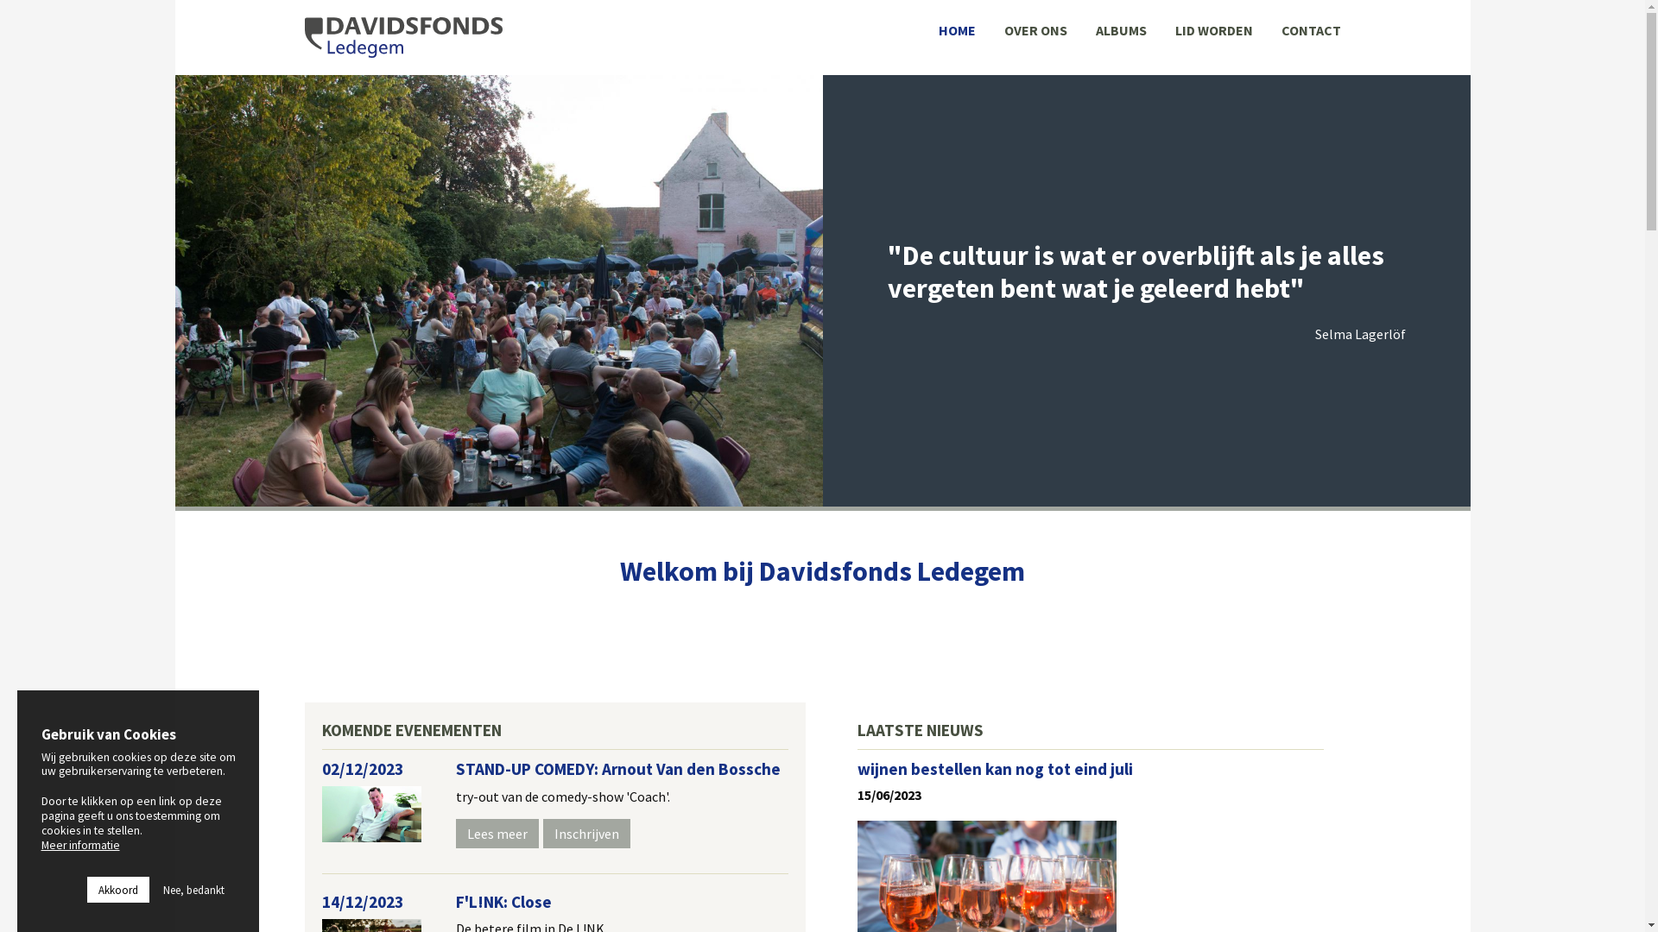 The width and height of the screenshot is (1658, 932). What do you see at coordinates (1036, 30) in the screenshot?
I see `OVER ONS` at bounding box center [1036, 30].